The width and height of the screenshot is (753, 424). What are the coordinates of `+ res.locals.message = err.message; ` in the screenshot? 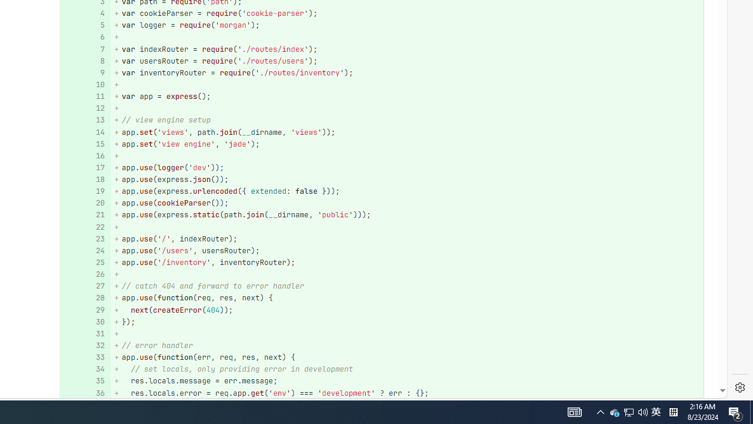 It's located at (407, 382).